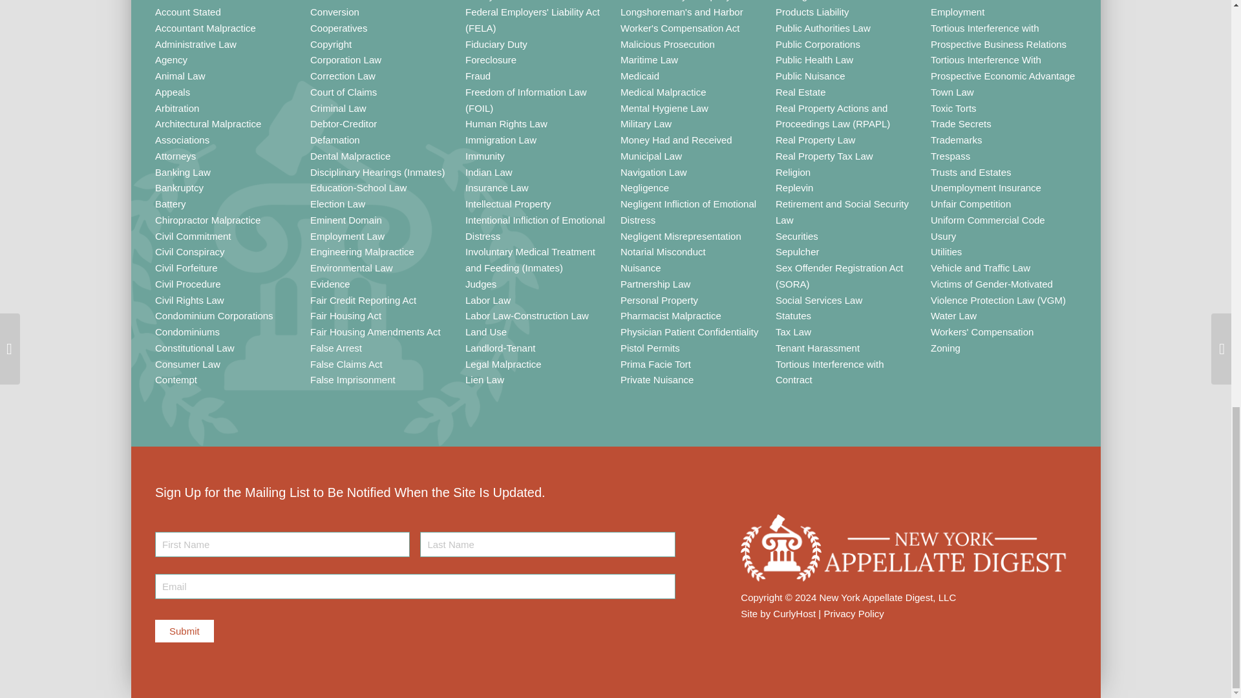 Image resolution: width=1241 pixels, height=698 pixels. I want to click on Appeals, so click(172, 92).